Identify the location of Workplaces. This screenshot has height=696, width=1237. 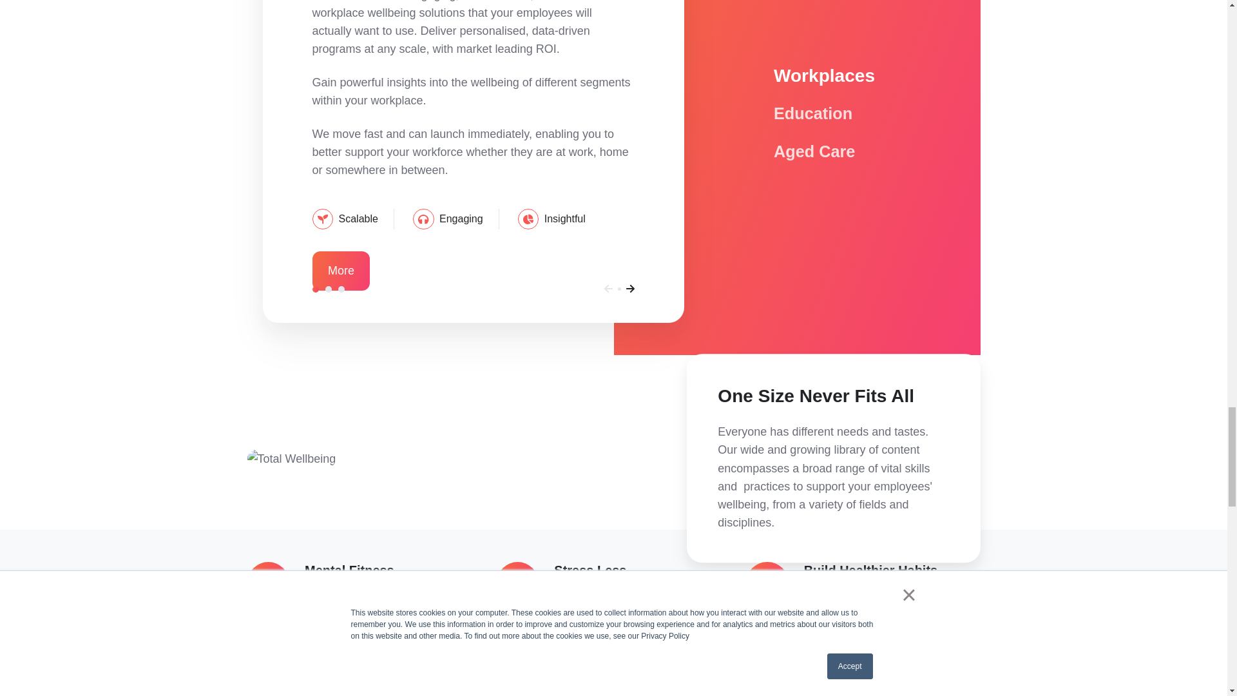
(314, 289).